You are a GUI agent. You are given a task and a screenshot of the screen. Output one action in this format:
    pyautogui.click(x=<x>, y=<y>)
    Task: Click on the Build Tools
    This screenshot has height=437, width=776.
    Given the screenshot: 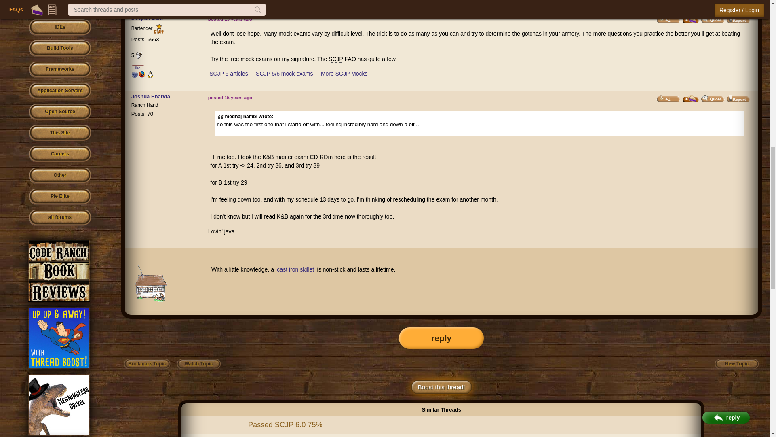 What is the action you would take?
    pyautogui.click(x=60, y=49)
    